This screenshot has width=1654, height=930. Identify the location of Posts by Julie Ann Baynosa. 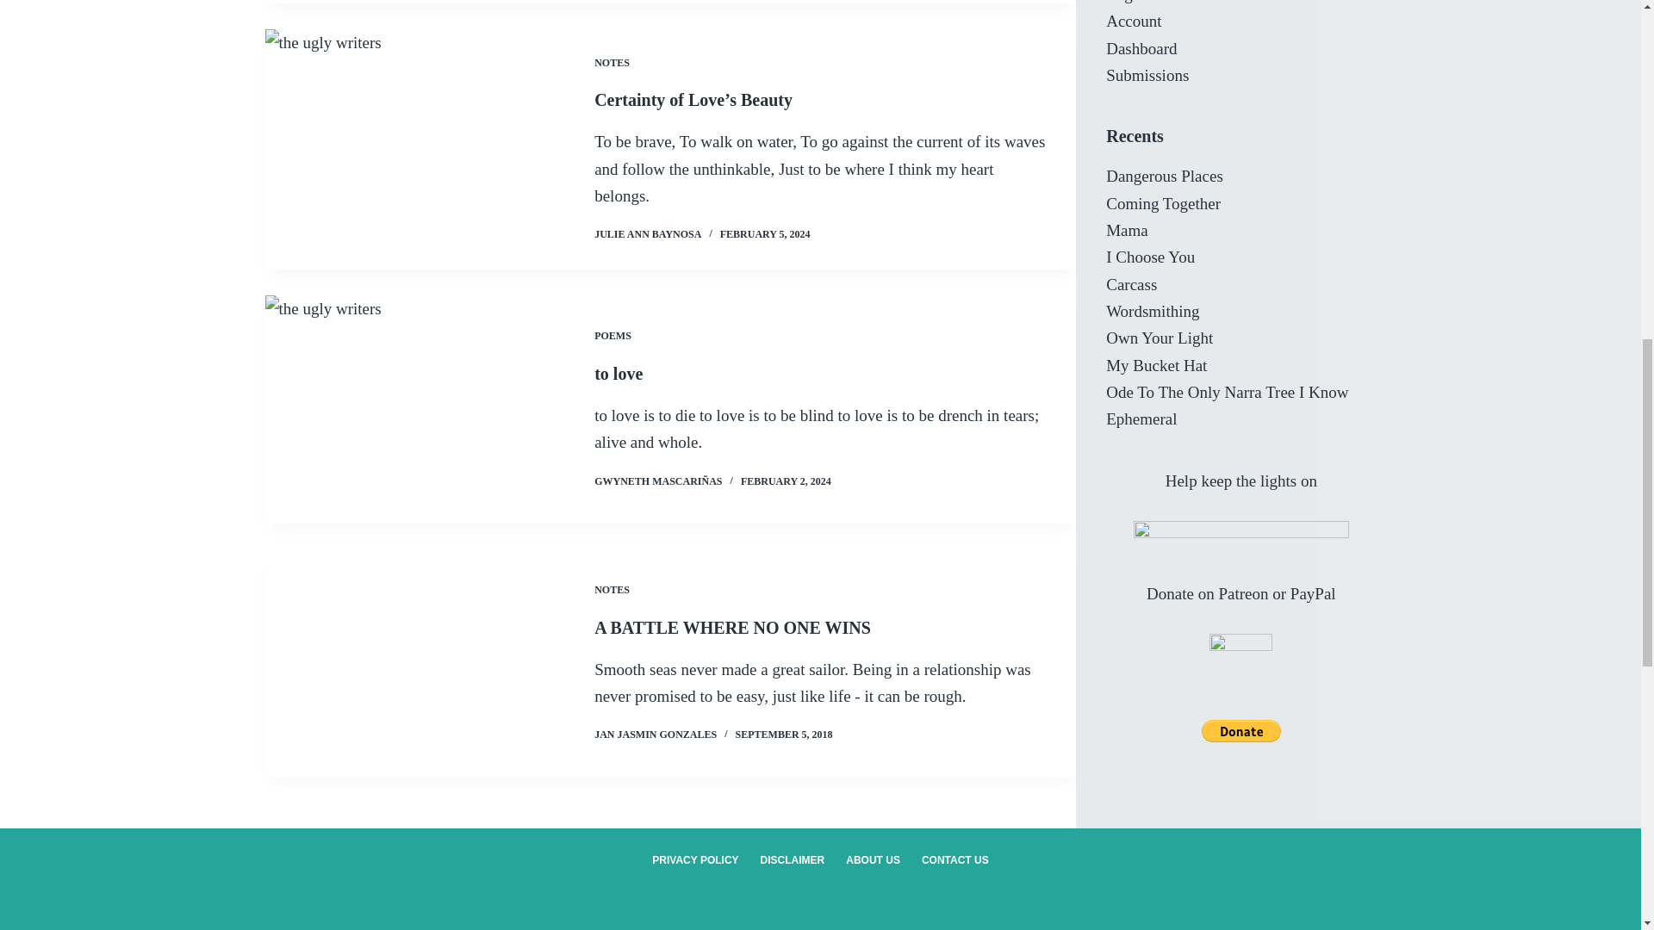
(648, 233).